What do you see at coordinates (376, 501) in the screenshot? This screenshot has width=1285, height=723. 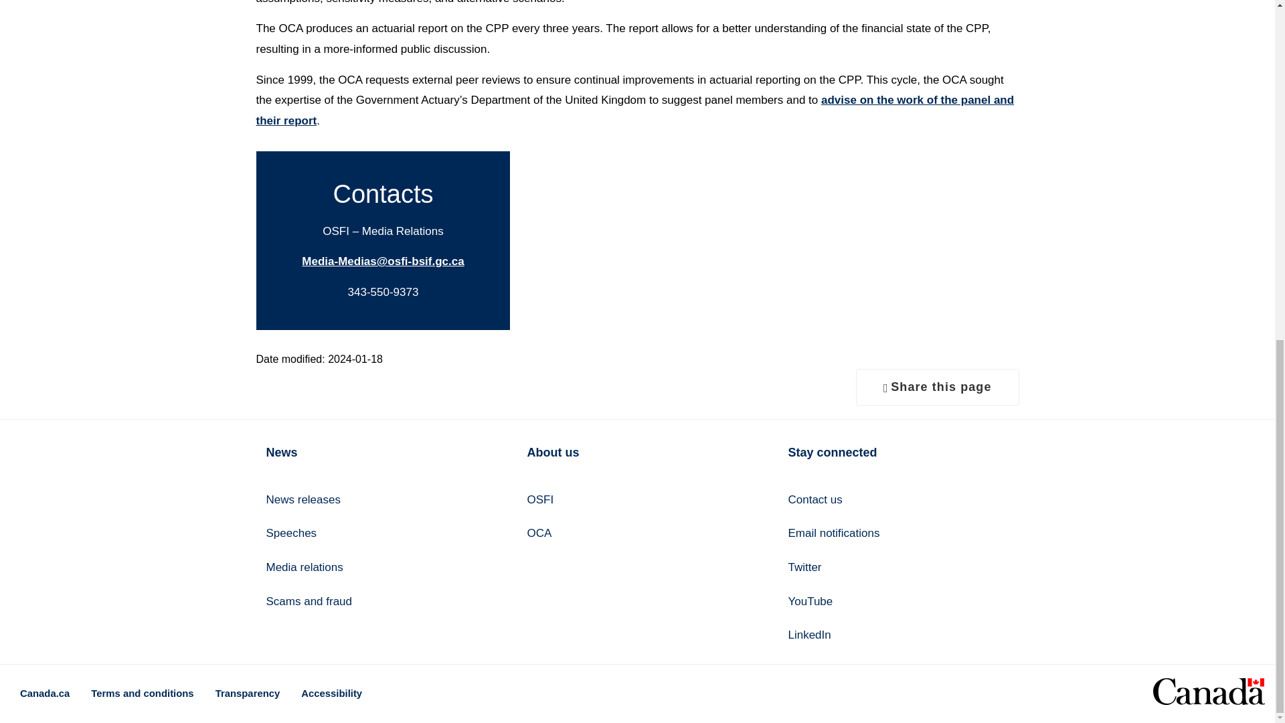 I see `News releases` at bounding box center [376, 501].